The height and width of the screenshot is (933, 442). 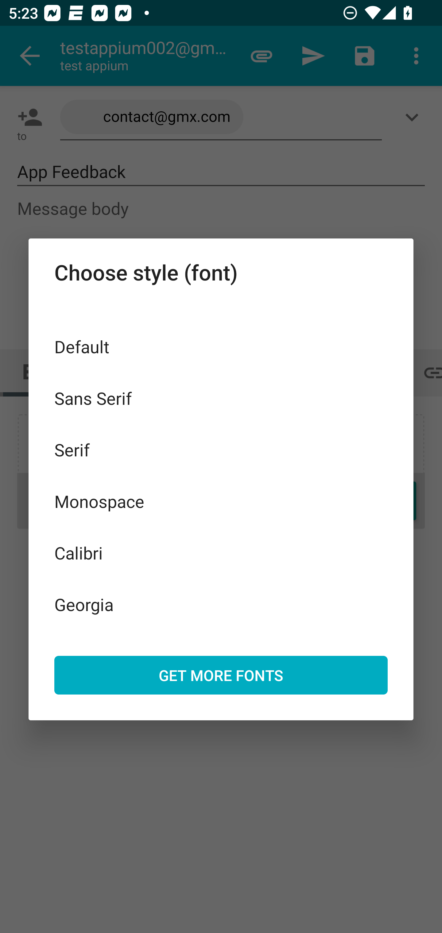 What do you see at coordinates (221, 501) in the screenshot?
I see `Monospace` at bounding box center [221, 501].